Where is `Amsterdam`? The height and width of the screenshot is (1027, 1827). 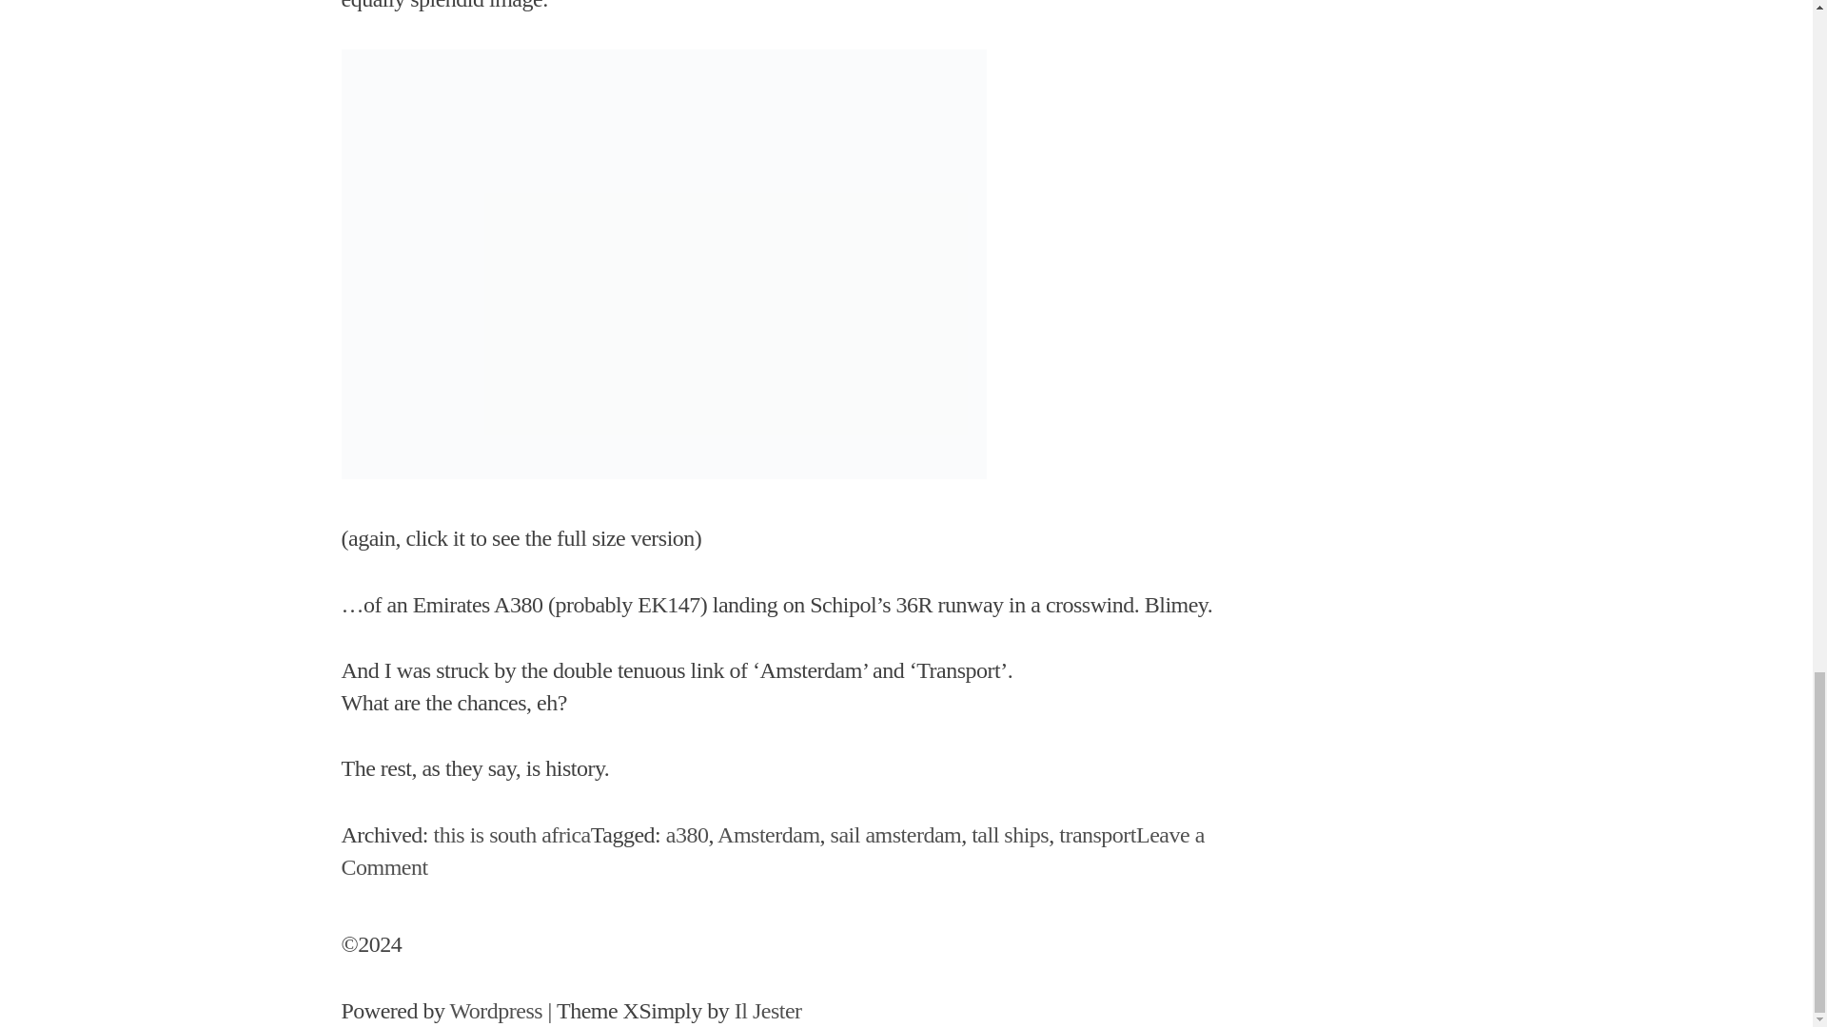 Amsterdam is located at coordinates (1098, 835).